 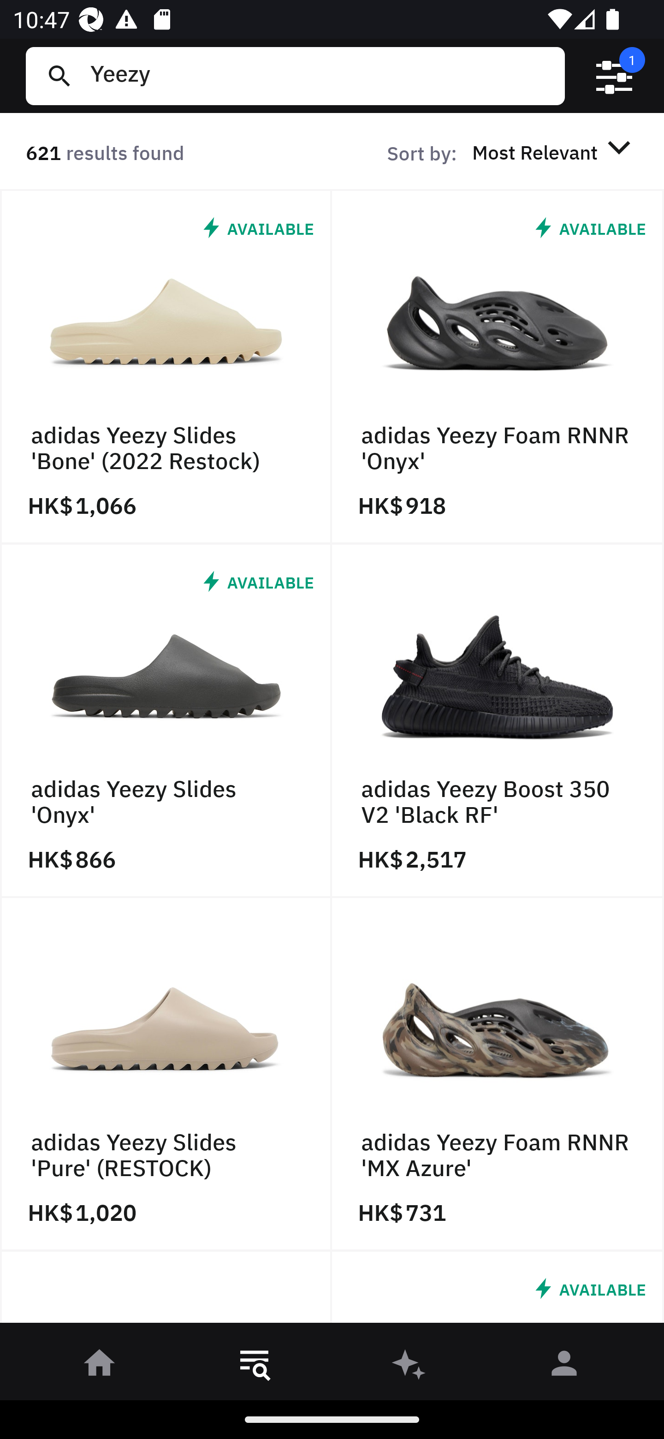 I want to click on adidas Yeezy Slides 'Pure' (RESTOCK) HK$ 1,020, so click(x=166, y=1075).